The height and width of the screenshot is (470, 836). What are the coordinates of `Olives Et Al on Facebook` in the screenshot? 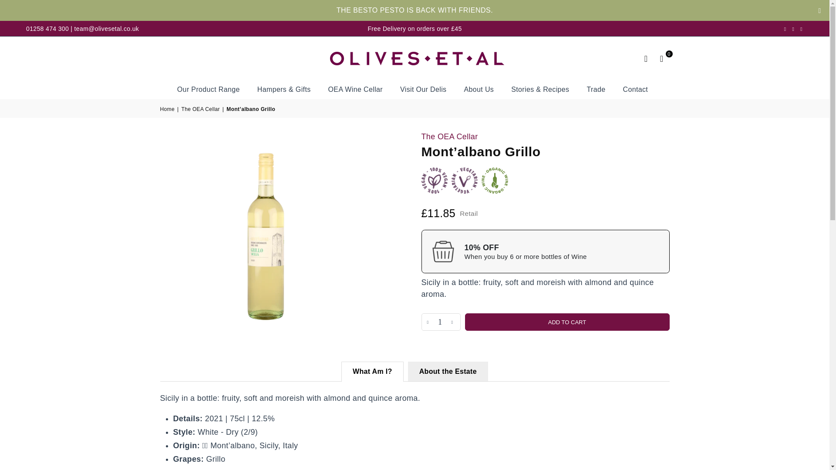 It's located at (785, 29).